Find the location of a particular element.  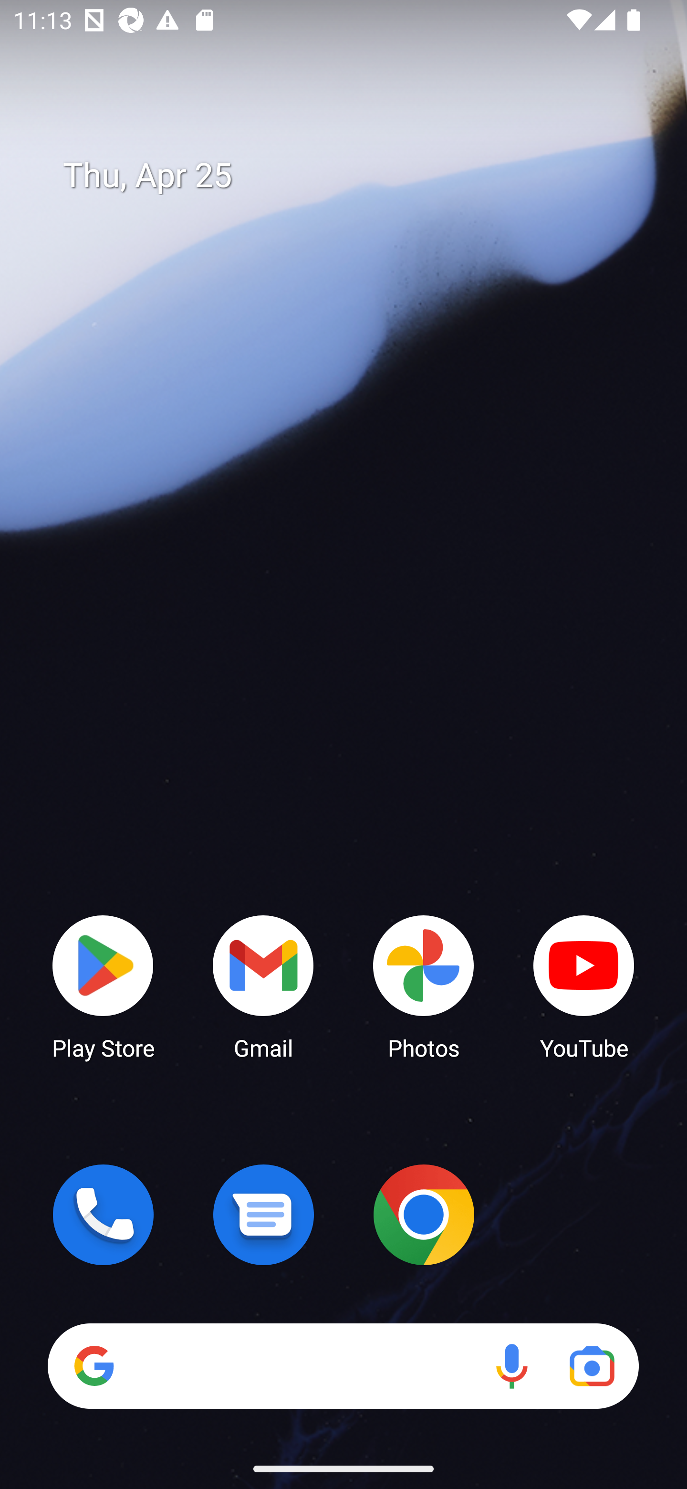

Gmail is located at coordinates (263, 986).